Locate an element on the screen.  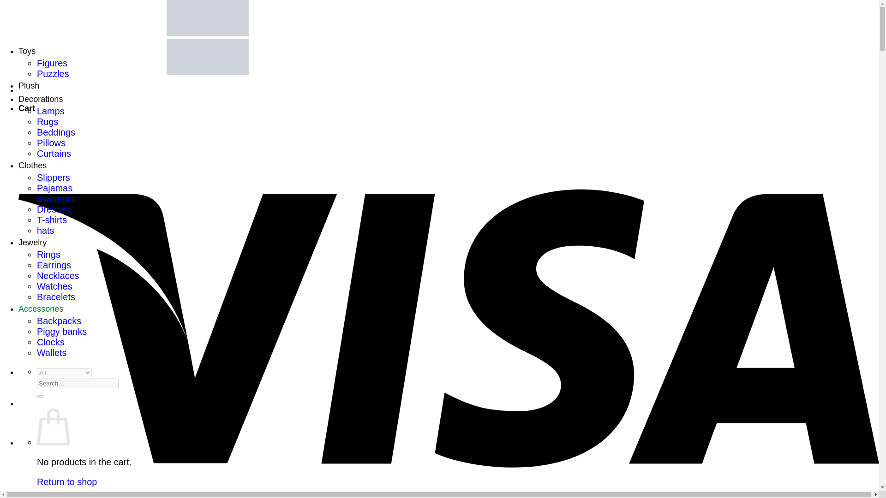
Bracelets is located at coordinates (56, 296).